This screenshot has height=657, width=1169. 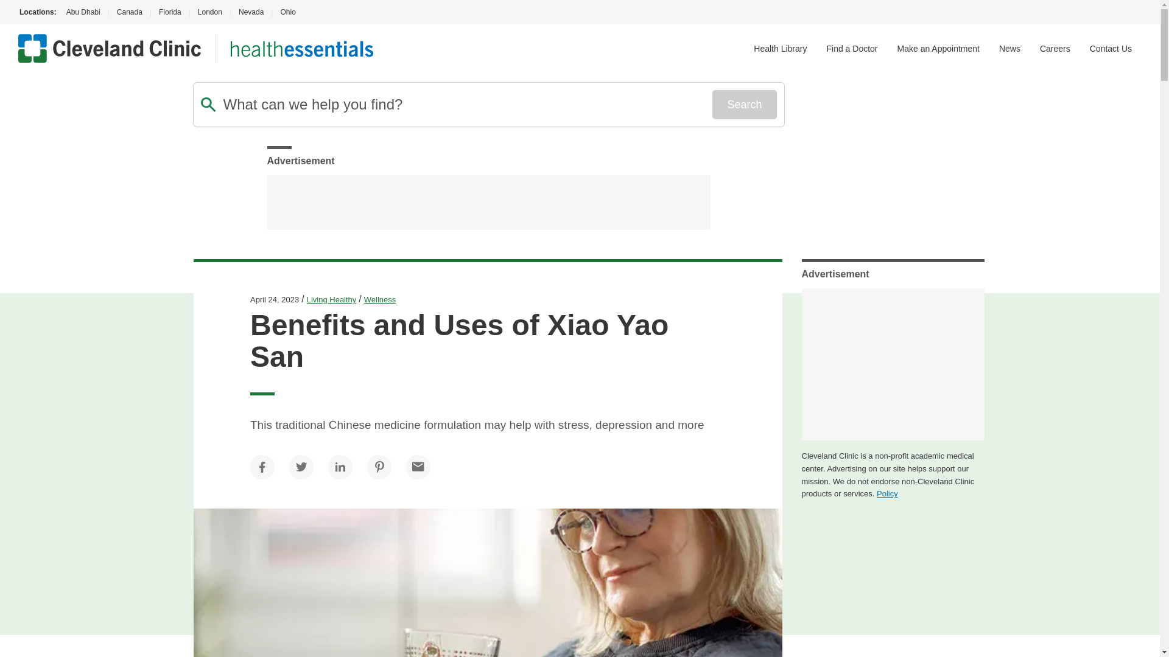 I want to click on Wellness, so click(x=380, y=299).